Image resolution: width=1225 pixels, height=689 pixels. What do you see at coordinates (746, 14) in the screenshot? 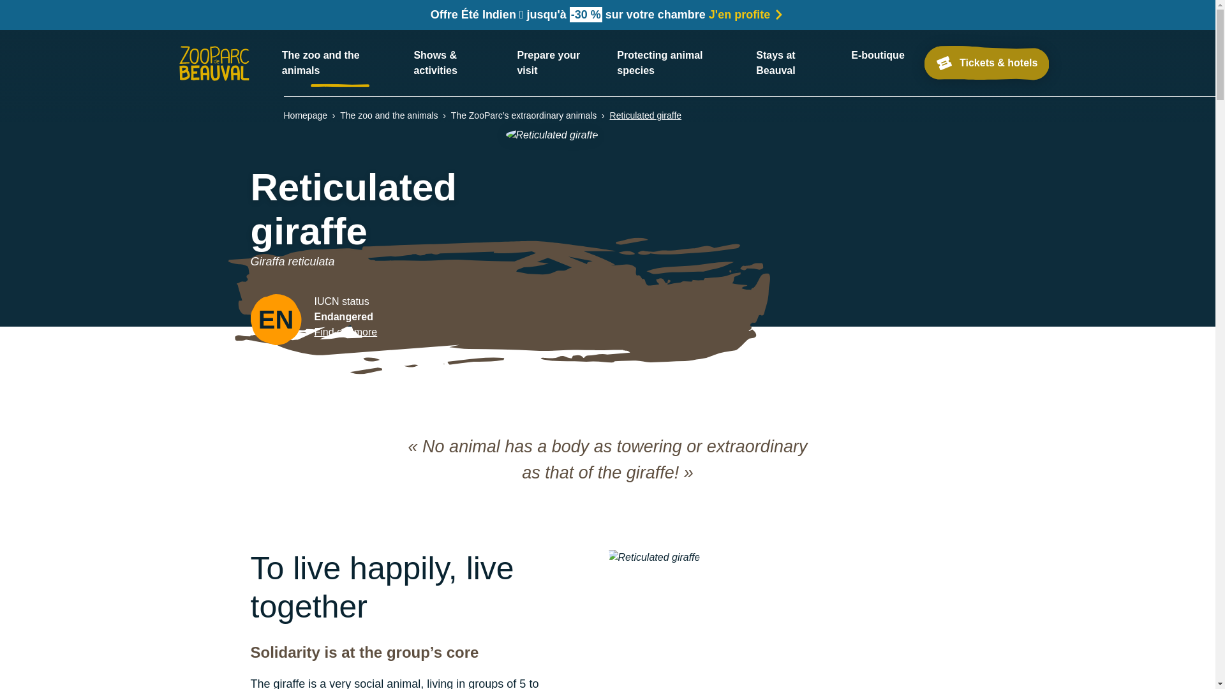
I see `J'en profite` at bounding box center [746, 14].